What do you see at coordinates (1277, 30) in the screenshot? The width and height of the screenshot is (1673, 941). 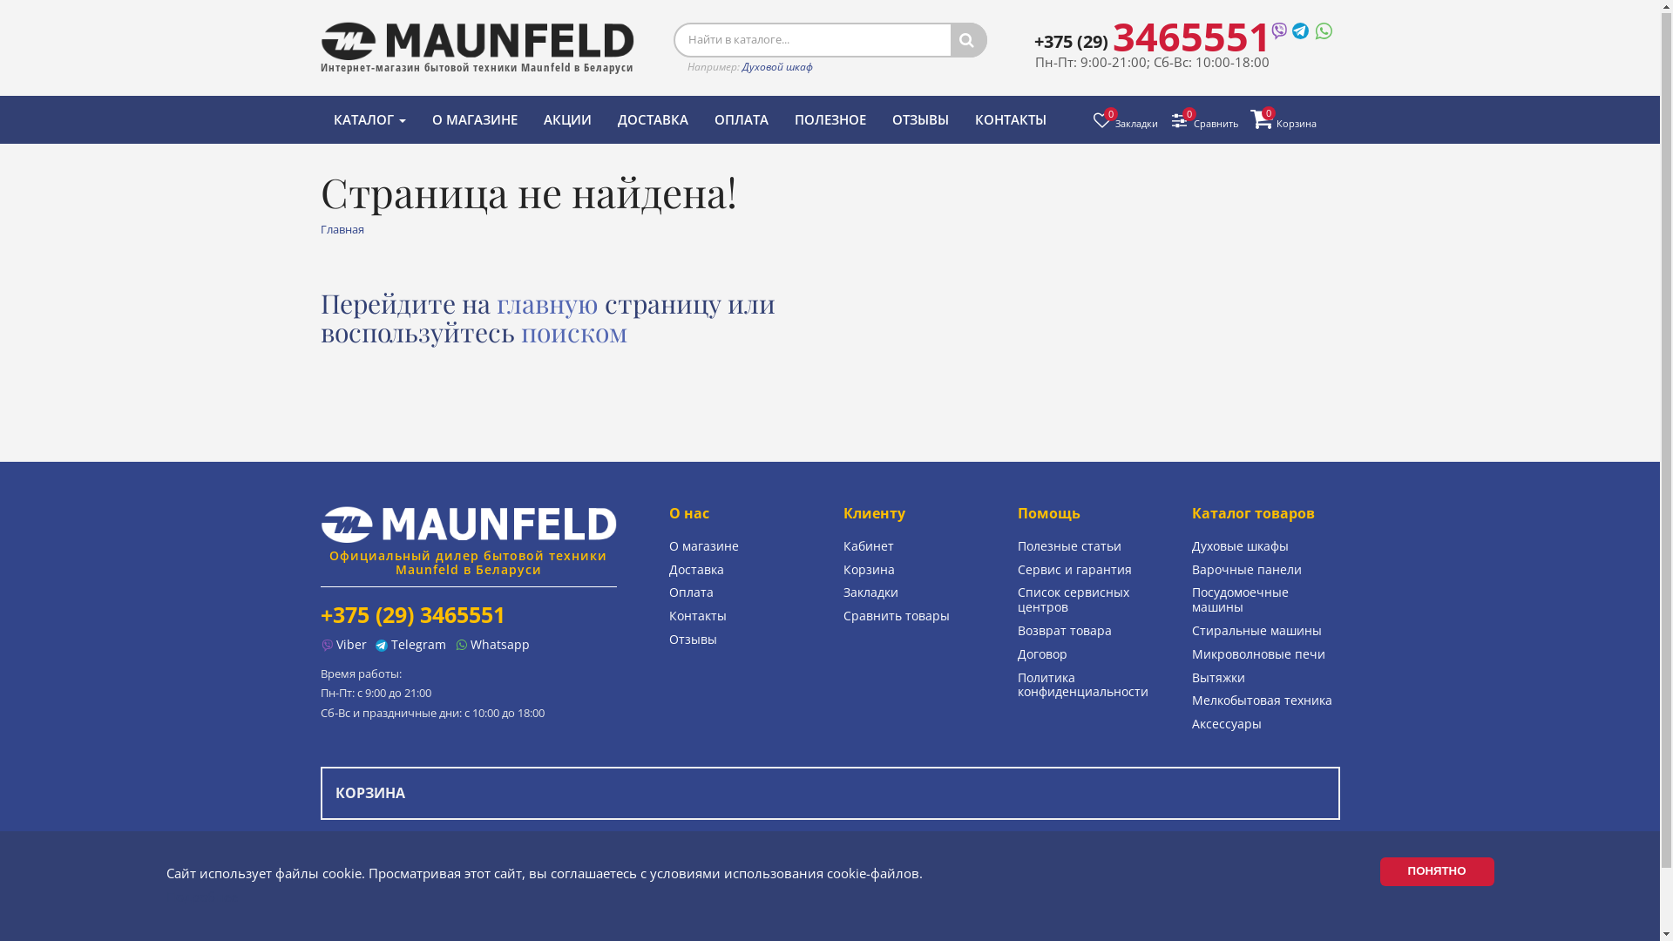 I see `Viber` at bounding box center [1277, 30].